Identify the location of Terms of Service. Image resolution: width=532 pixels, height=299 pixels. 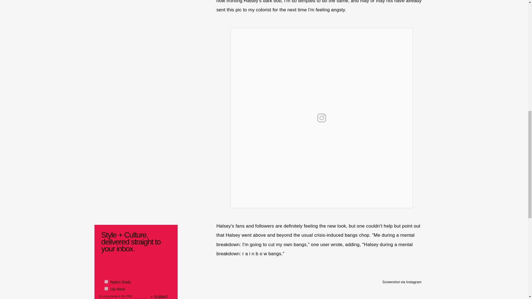
(122, 298).